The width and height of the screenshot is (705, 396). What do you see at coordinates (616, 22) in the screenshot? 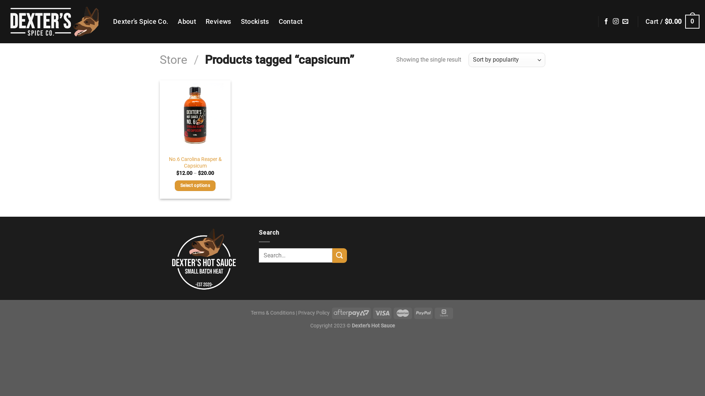
I see `Follow on Instagram` at bounding box center [616, 22].